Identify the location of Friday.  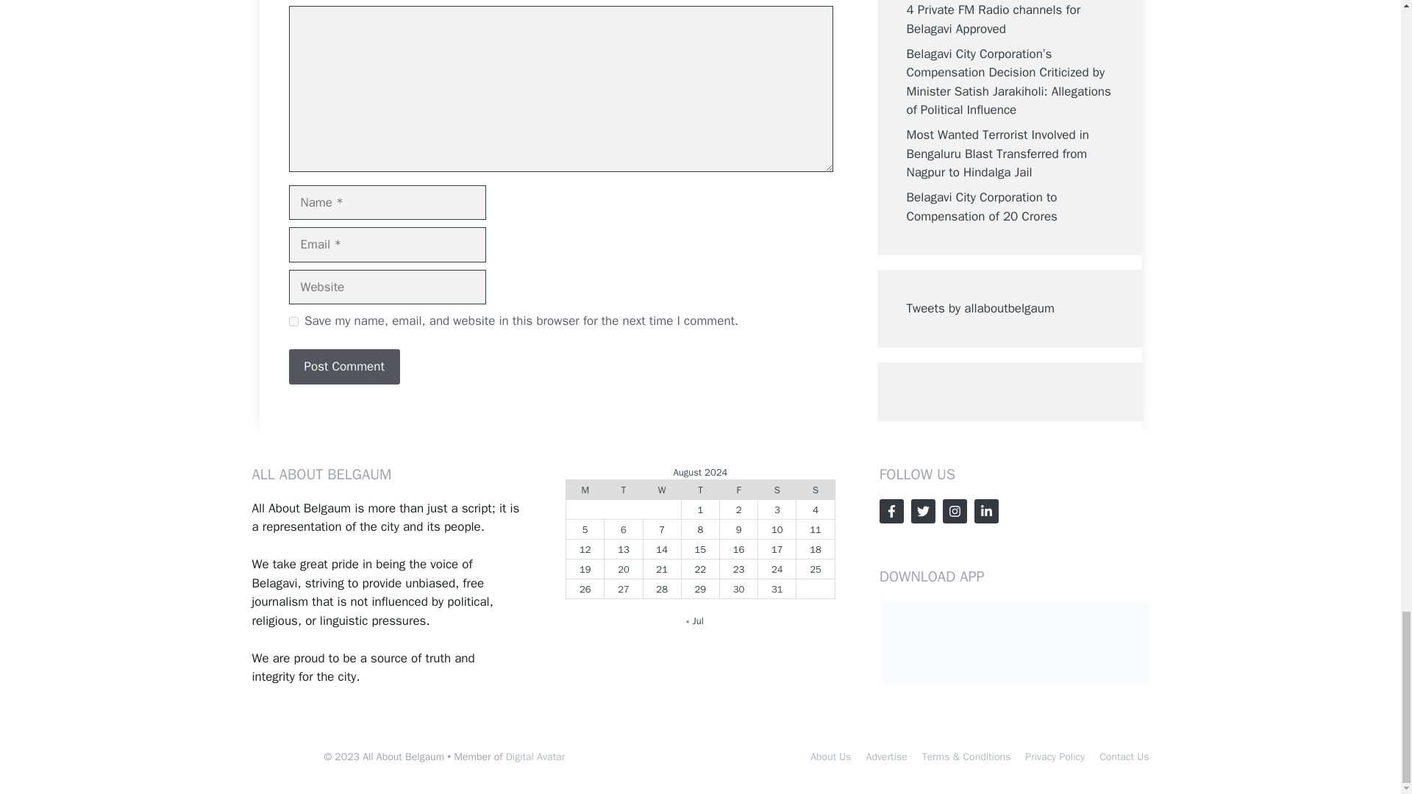
(738, 490).